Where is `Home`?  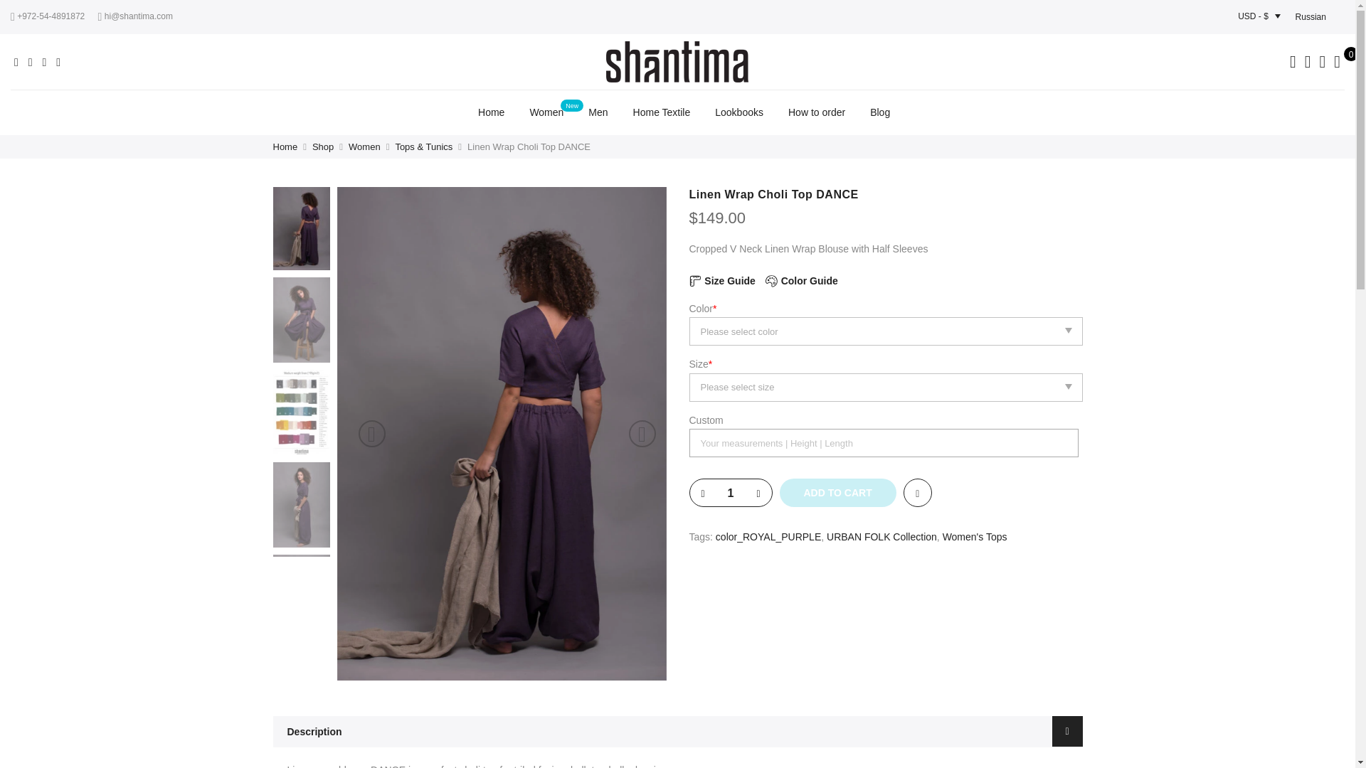 Home is located at coordinates (491, 112).